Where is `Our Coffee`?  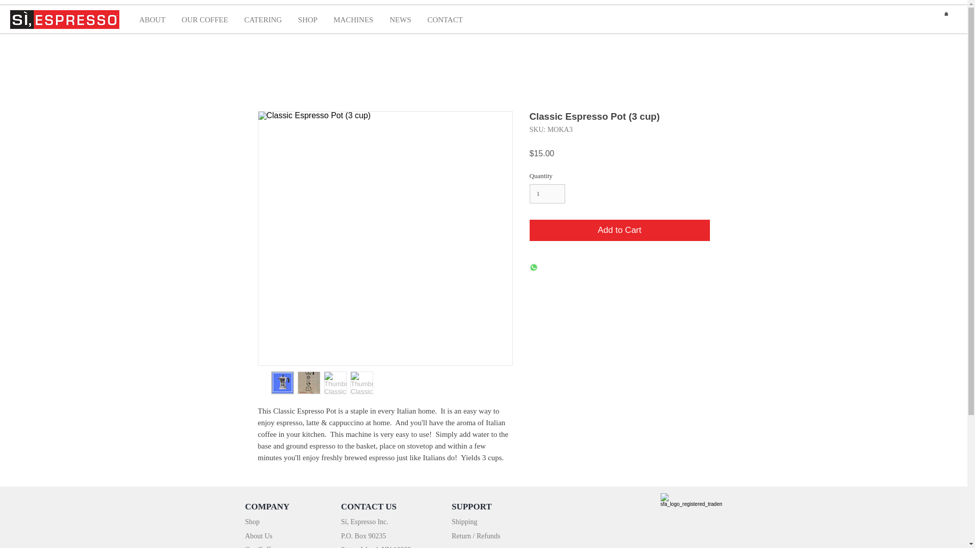
Our Coffee is located at coordinates (261, 546).